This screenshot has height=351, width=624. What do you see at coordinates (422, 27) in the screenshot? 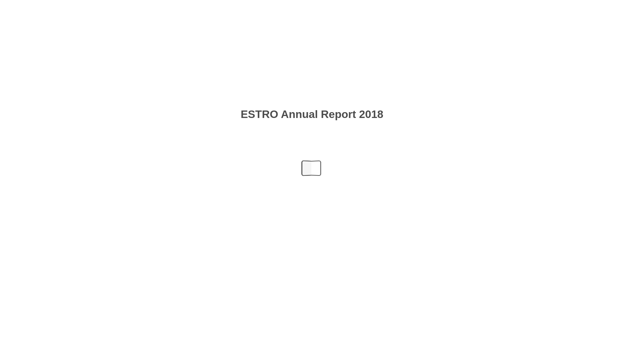
I see `Add Note` at bounding box center [422, 27].